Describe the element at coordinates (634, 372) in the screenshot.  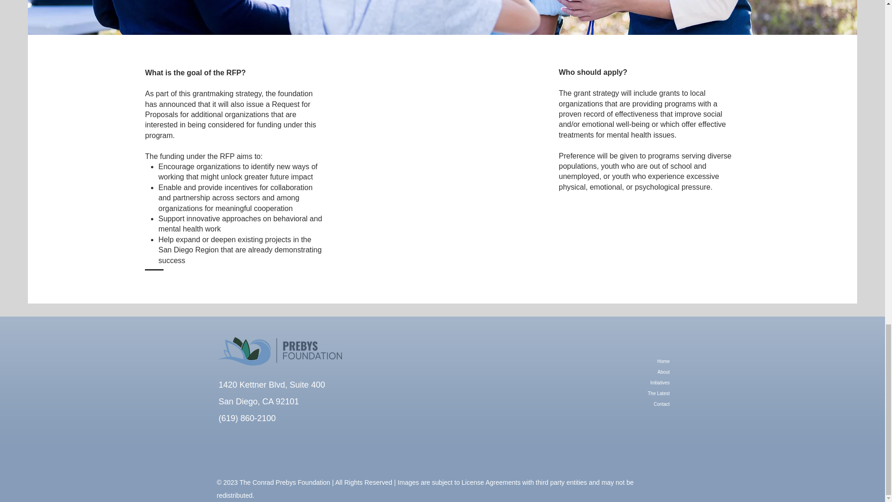
I see `About` at that location.